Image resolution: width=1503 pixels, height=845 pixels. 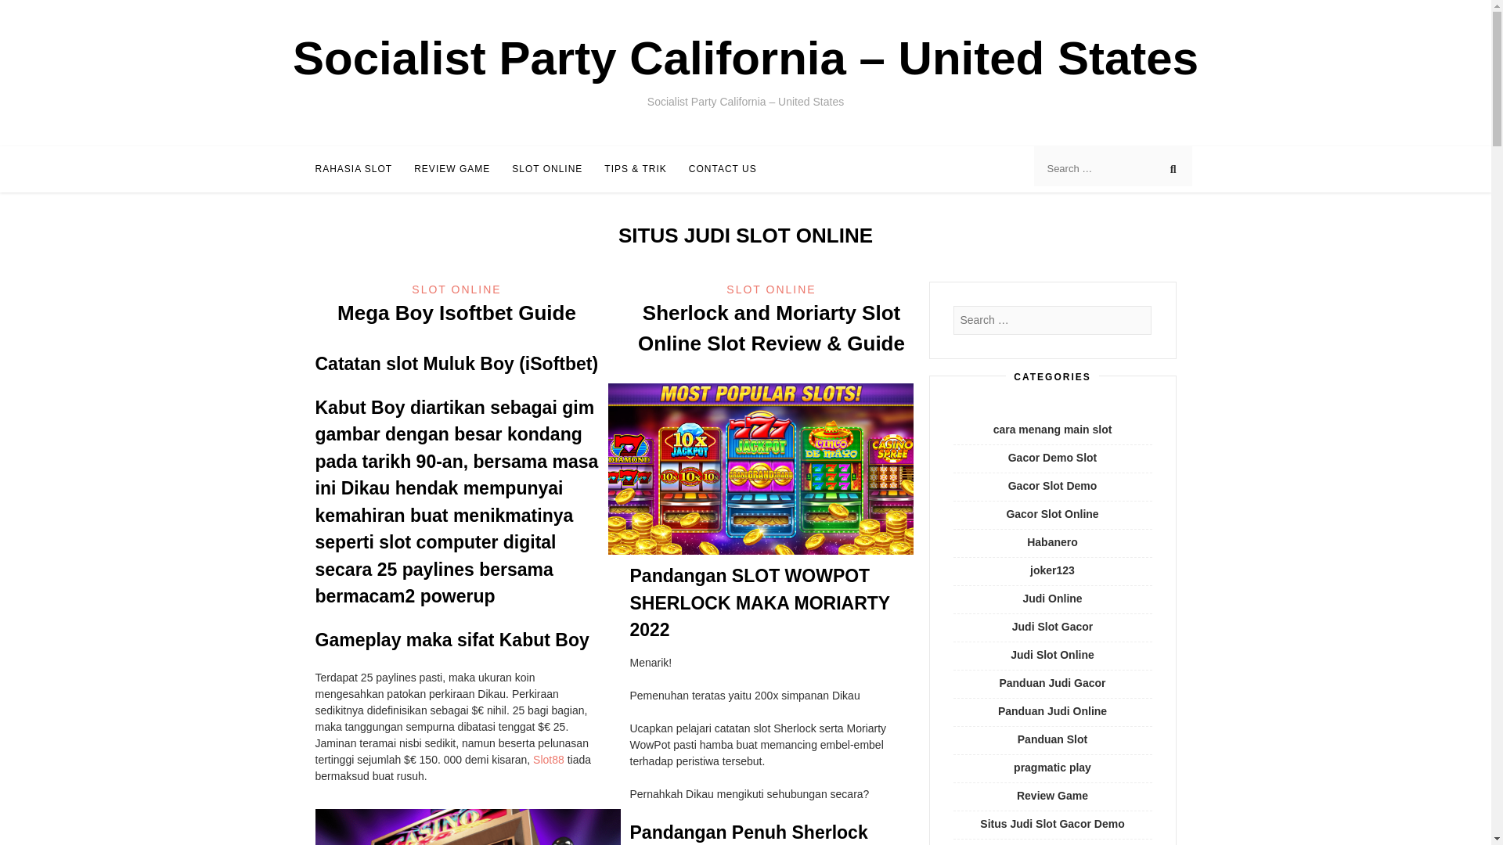 I want to click on Search, so click(x=27, y=13).